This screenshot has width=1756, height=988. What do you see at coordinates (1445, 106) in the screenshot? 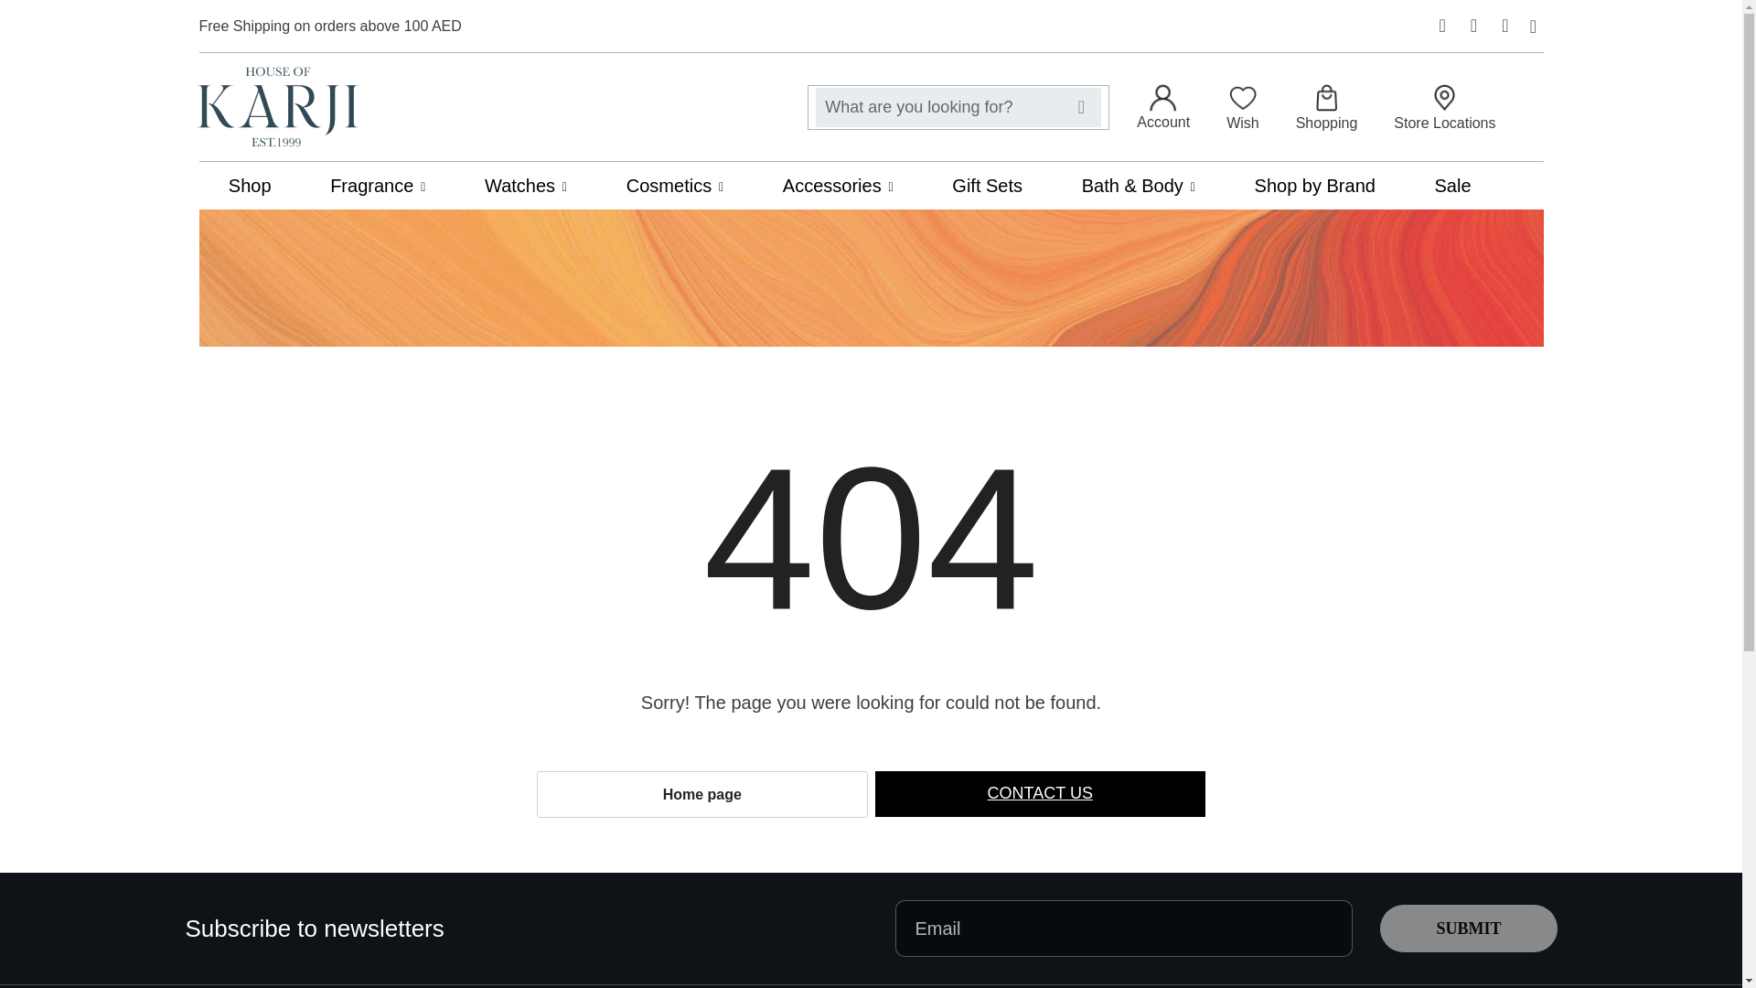
I see `Store Locations` at bounding box center [1445, 106].